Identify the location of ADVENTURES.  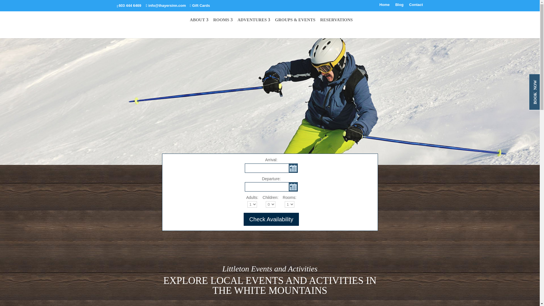
(253, 24).